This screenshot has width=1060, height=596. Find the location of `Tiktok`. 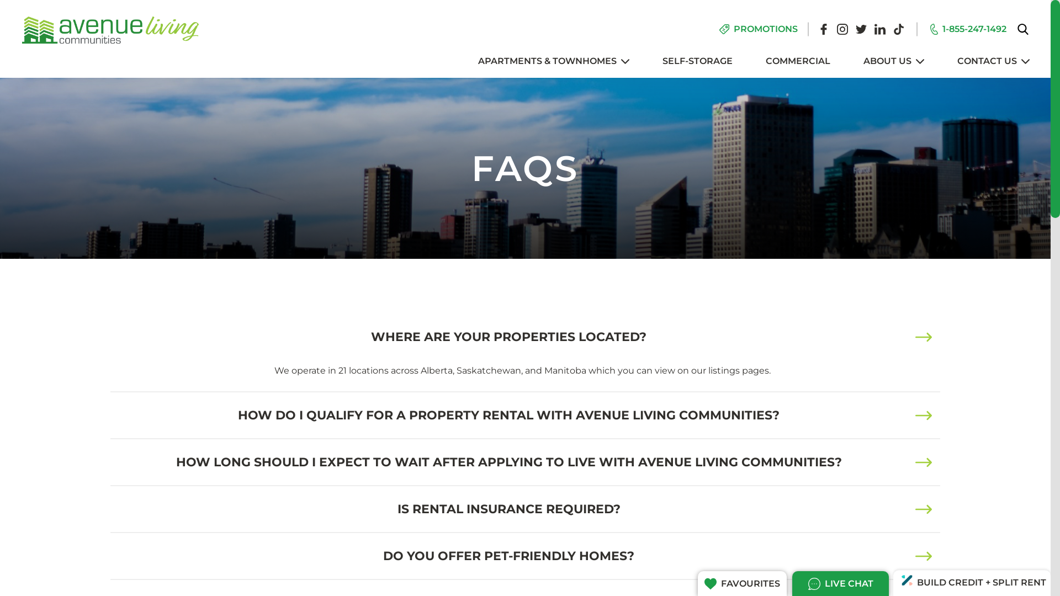

Tiktok is located at coordinates (899, 29).